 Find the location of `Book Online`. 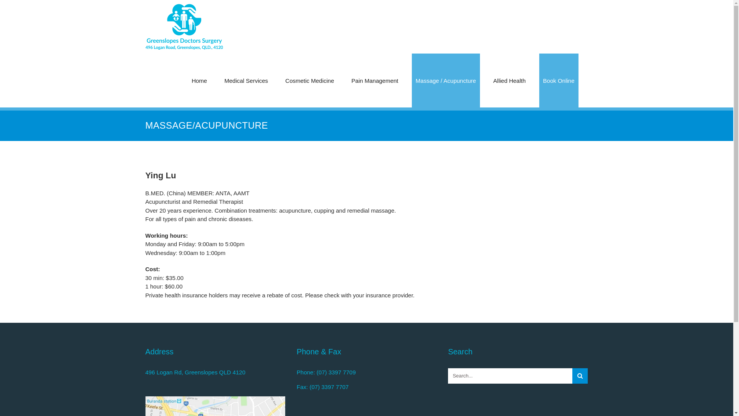

Book Online is located at coordinates (559, 81).